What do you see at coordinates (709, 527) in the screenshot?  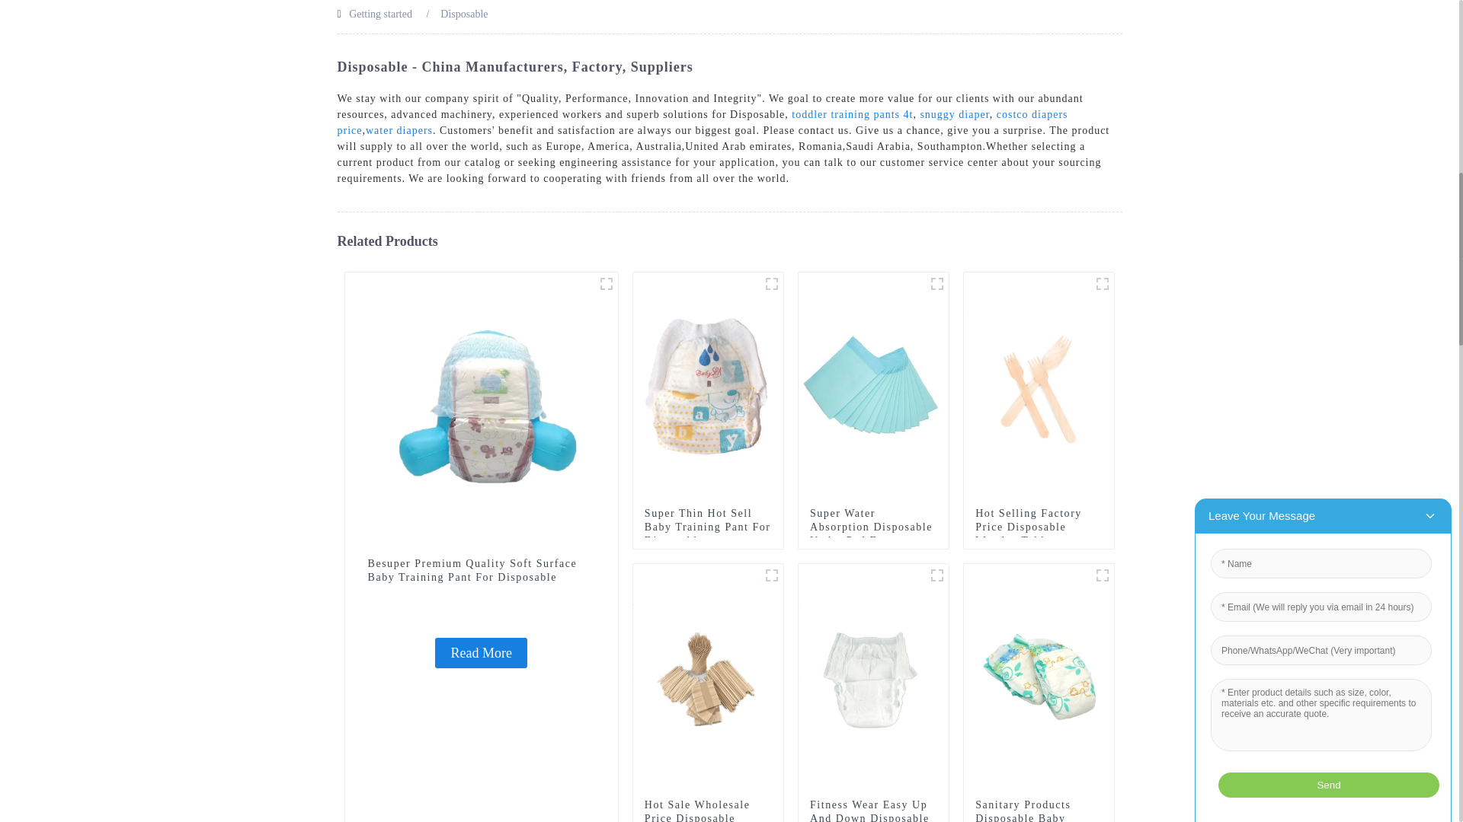 I see `Super Thin Hot Sell Baby Training Pant For Disposable` at bounding box center [709, 527].